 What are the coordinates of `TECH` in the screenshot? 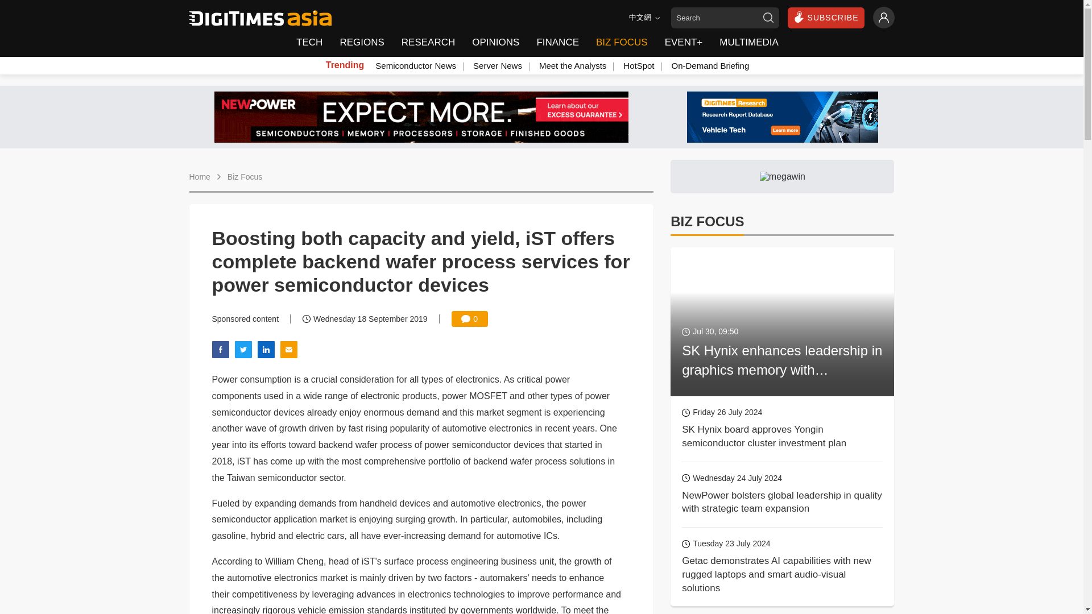 It's located at (313, 43).